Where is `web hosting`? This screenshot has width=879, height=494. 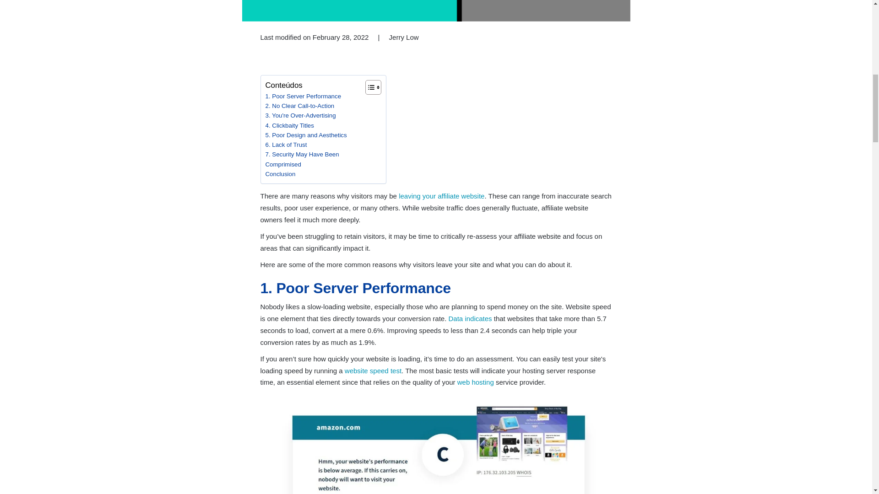 web hosting is located at coordinates (475, 382).